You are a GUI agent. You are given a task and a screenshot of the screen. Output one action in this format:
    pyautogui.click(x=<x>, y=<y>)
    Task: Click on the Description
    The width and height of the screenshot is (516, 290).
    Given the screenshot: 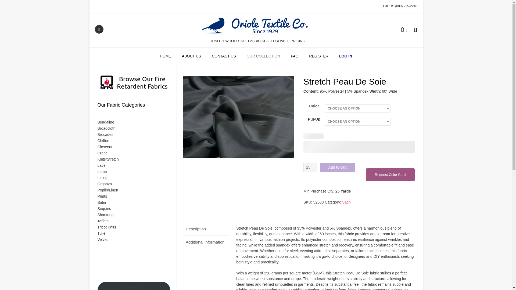 What is the action you would take?
    pyautogui.click(x=206, y=229)
    